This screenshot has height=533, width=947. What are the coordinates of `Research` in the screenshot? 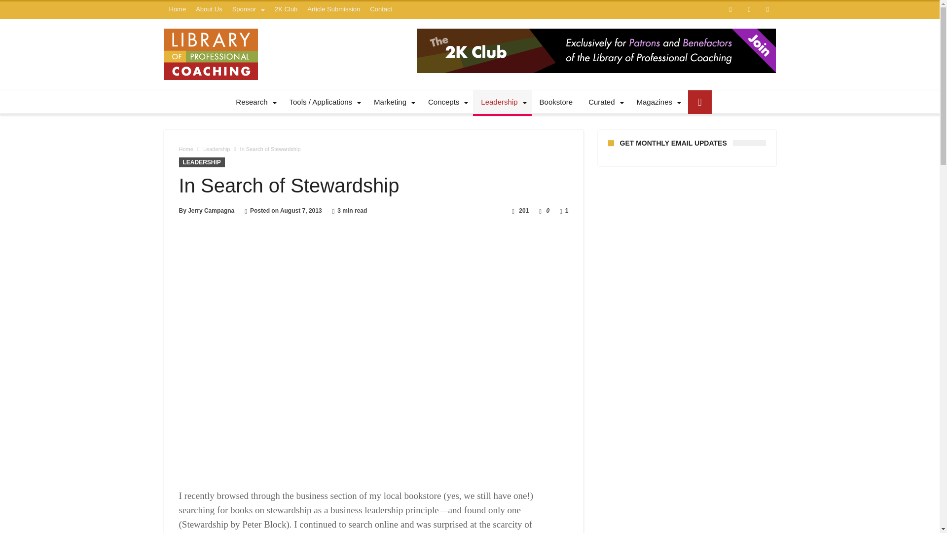 It's located at (255, 102).